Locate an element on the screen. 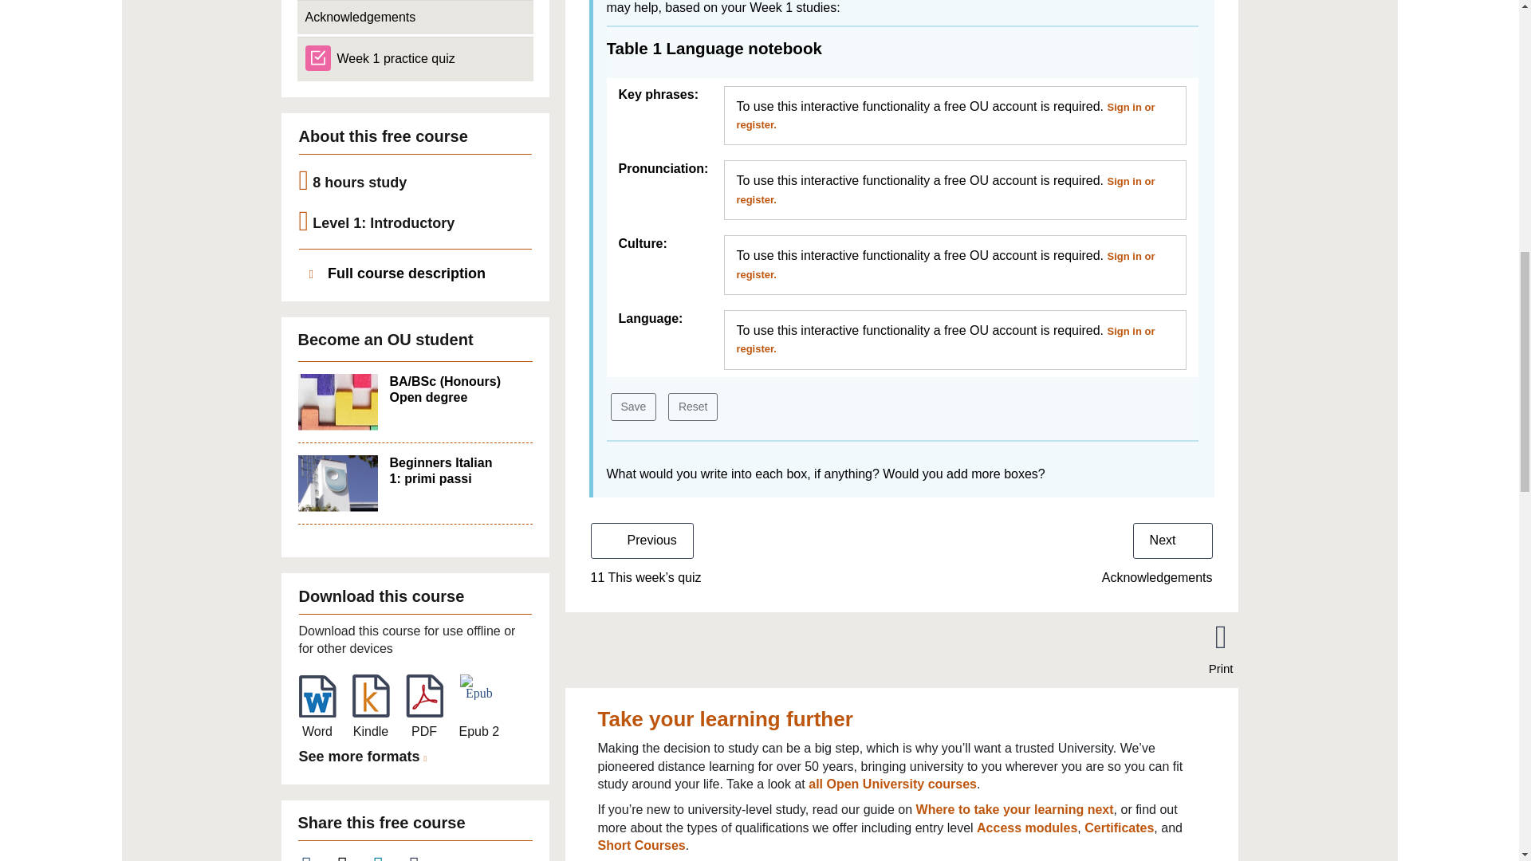 This screenshot has height=861, width=1531. Reset is located at coordinates (692, 407).